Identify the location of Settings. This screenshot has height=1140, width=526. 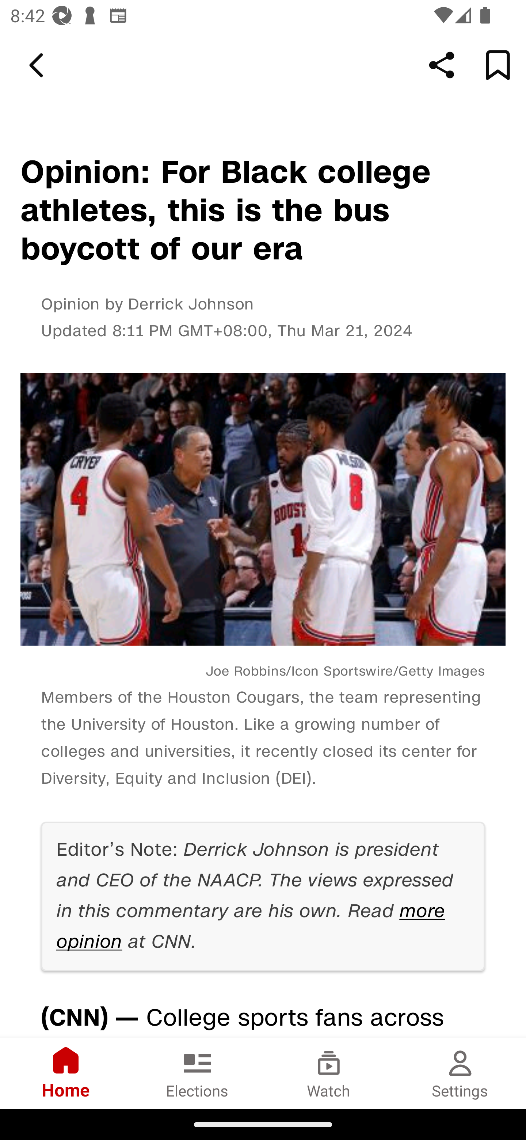
(460, 1073).